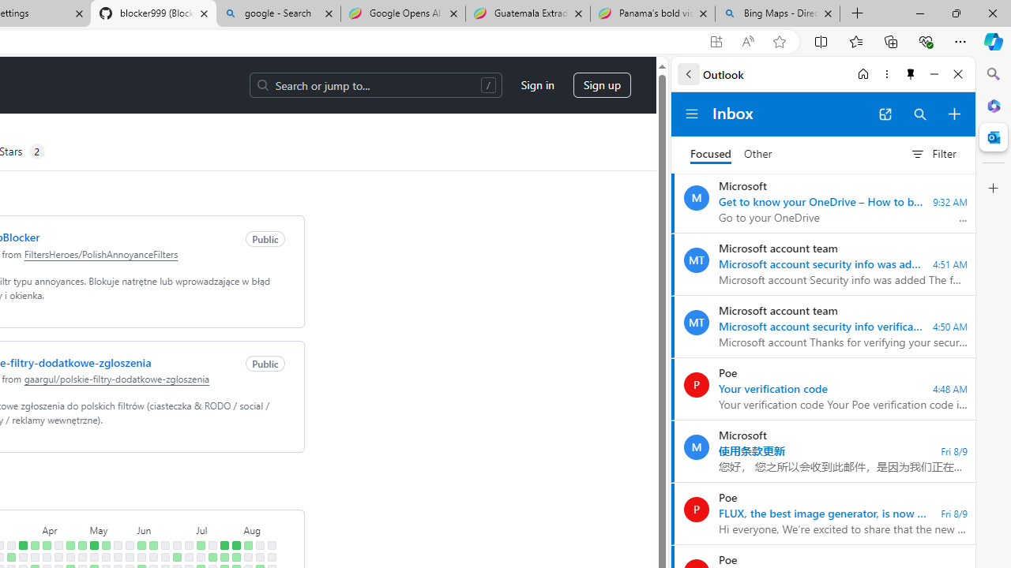 The height and width of the screenshot is (568, 1011). I want to click on April, so click(64, 529).